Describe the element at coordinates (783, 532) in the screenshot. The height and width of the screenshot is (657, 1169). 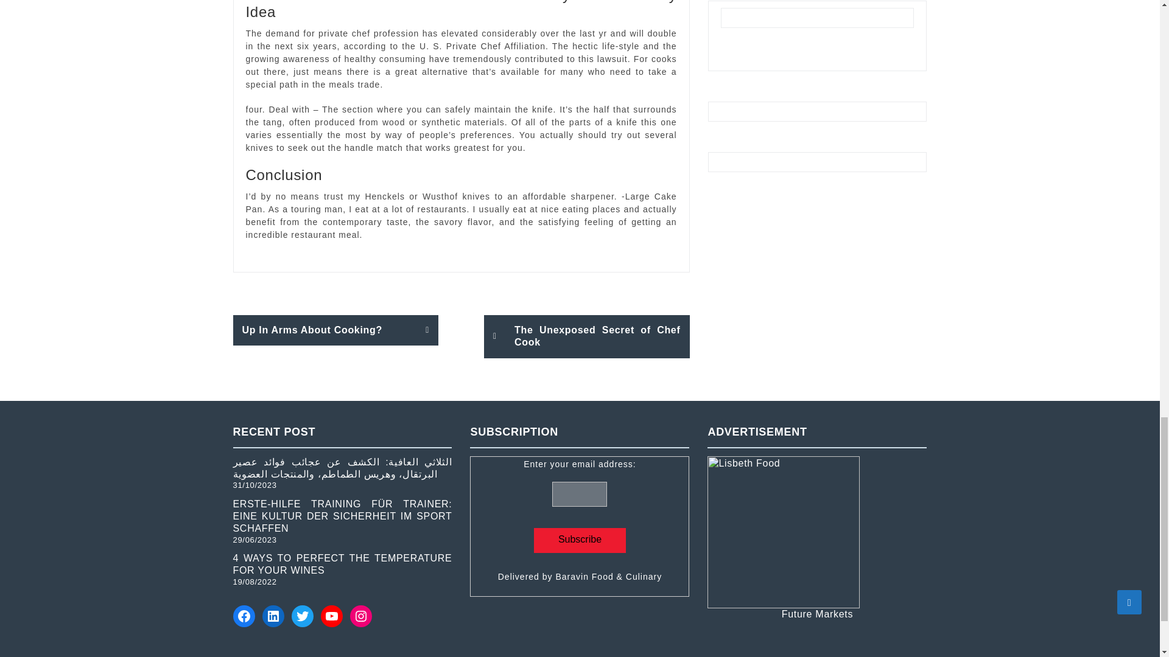
I see `Lisbeth Food` at that location.